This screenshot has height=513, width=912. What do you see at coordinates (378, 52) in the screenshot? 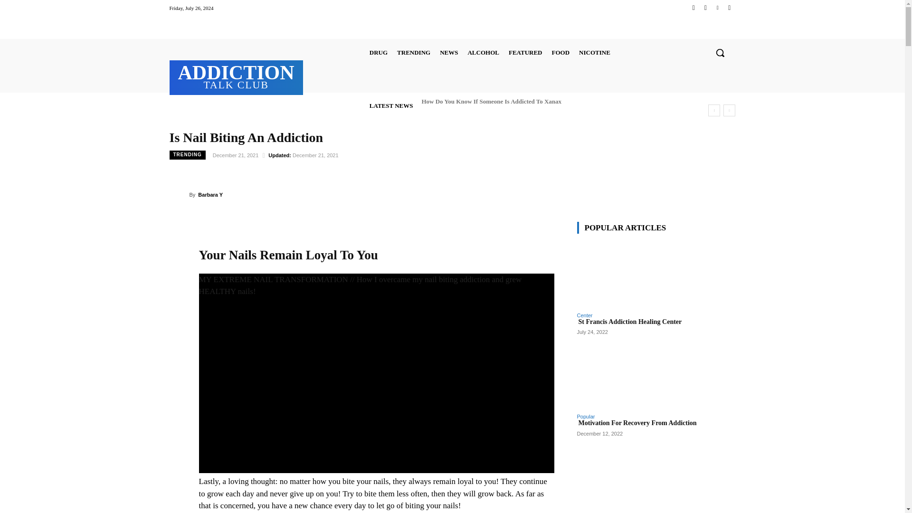
I see `DRUG` at bounding box center [378, 52].